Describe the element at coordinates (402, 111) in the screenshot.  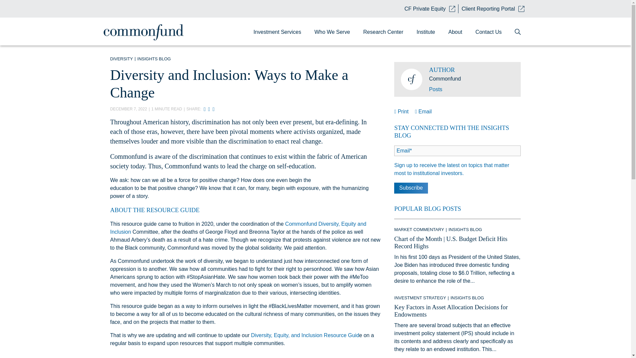
I see `Print` at that location.